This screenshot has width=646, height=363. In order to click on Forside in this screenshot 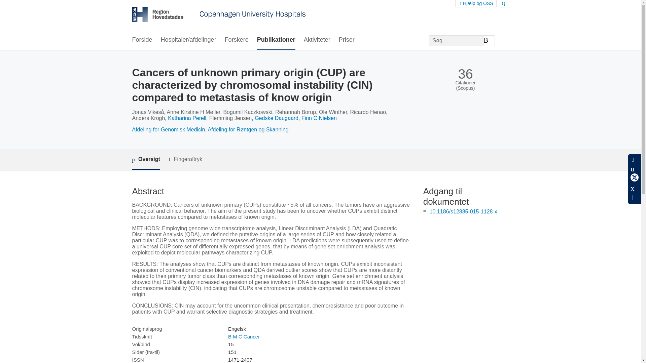, I will do `click(142, 40)`.